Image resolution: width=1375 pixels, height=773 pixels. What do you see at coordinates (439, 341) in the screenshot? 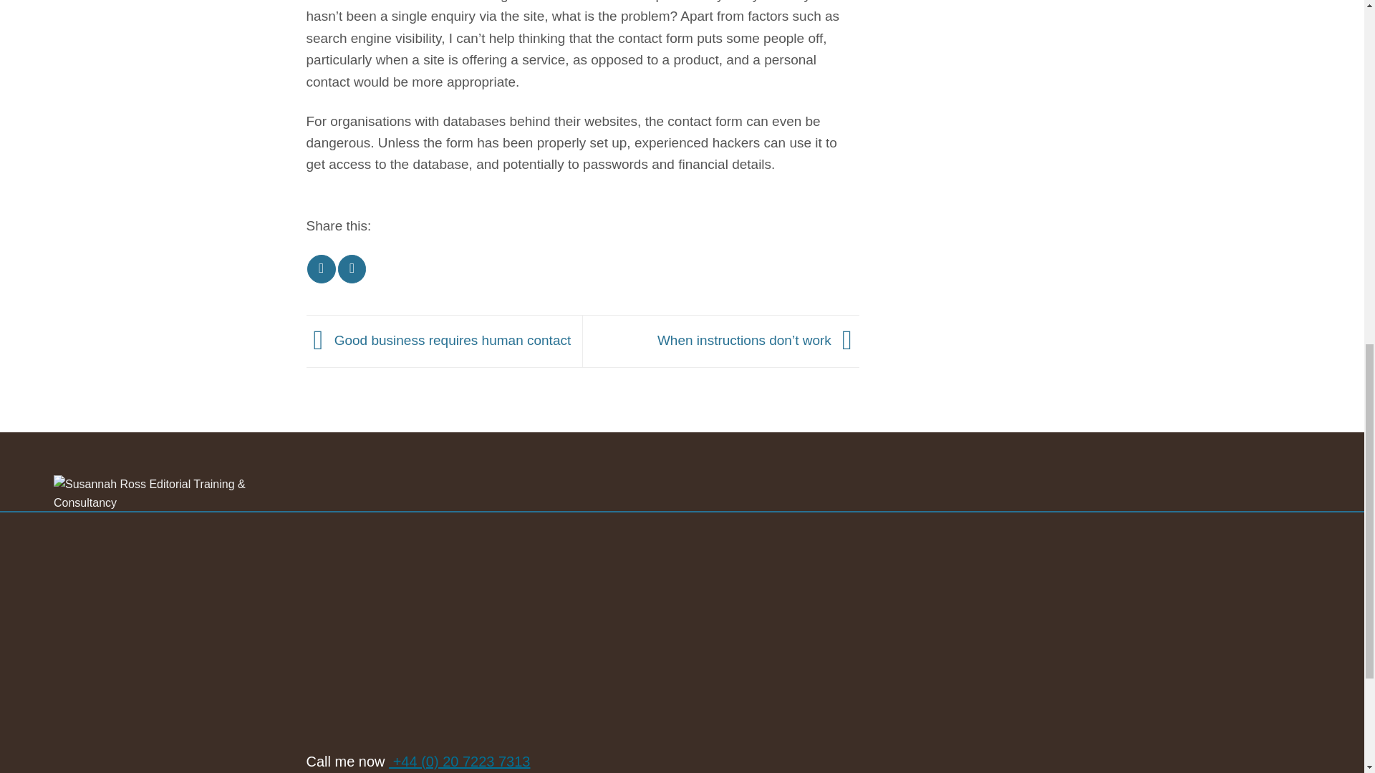
I see `Good business requires human contact` at bounding box center [439, 341].